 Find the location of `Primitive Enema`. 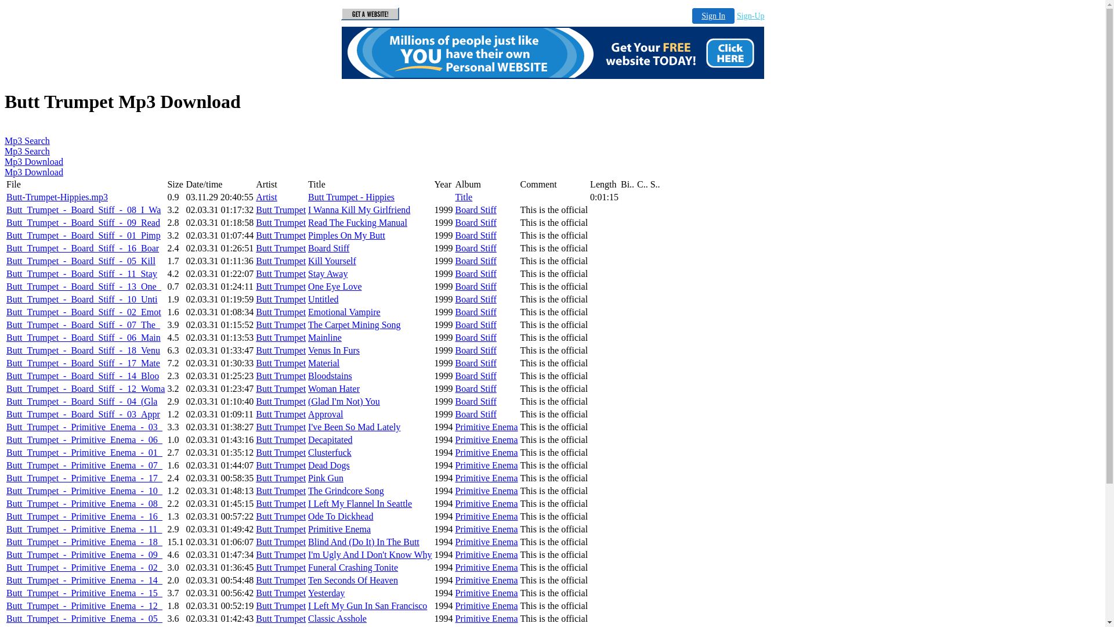

Primitive Enema is located at coordinates (487, 453).